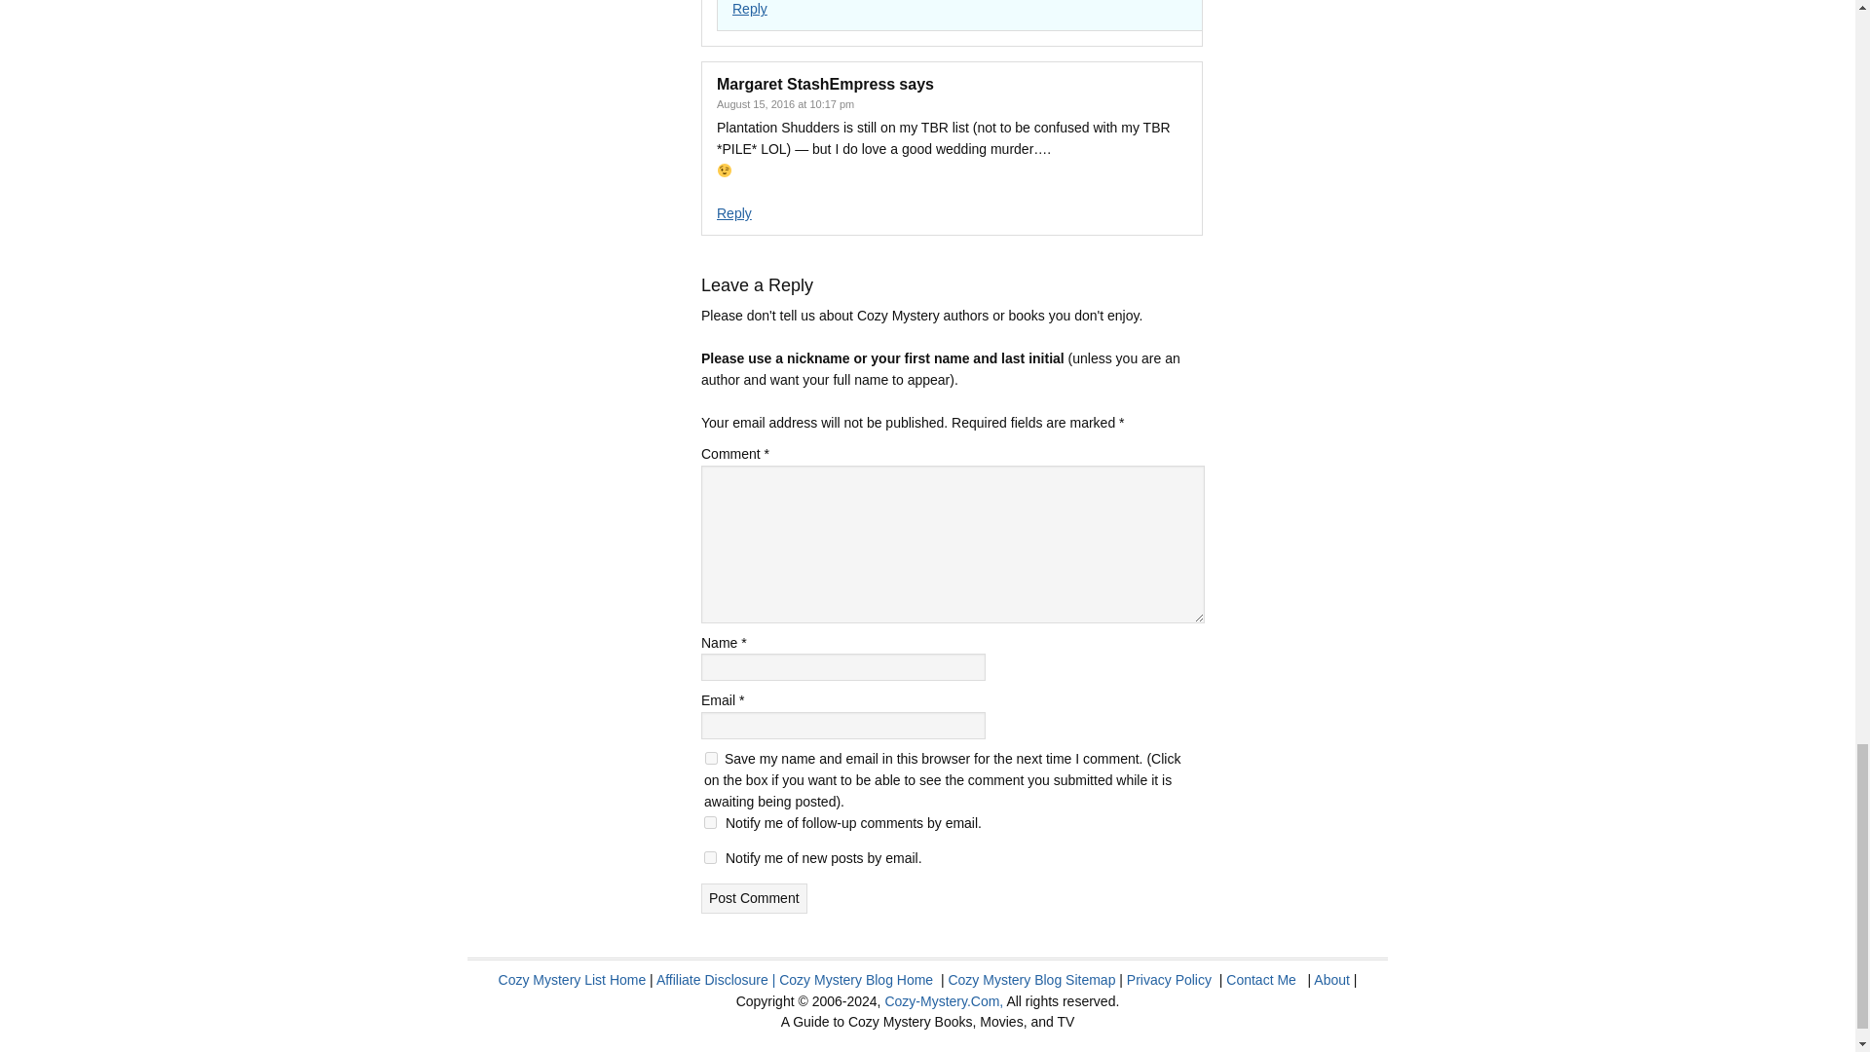 Image resolution: width=1870 pixels, height=1052 pixels. Describe the element at coordinates (754, 898) in the screenshot. I see `Post Comment` at that location.